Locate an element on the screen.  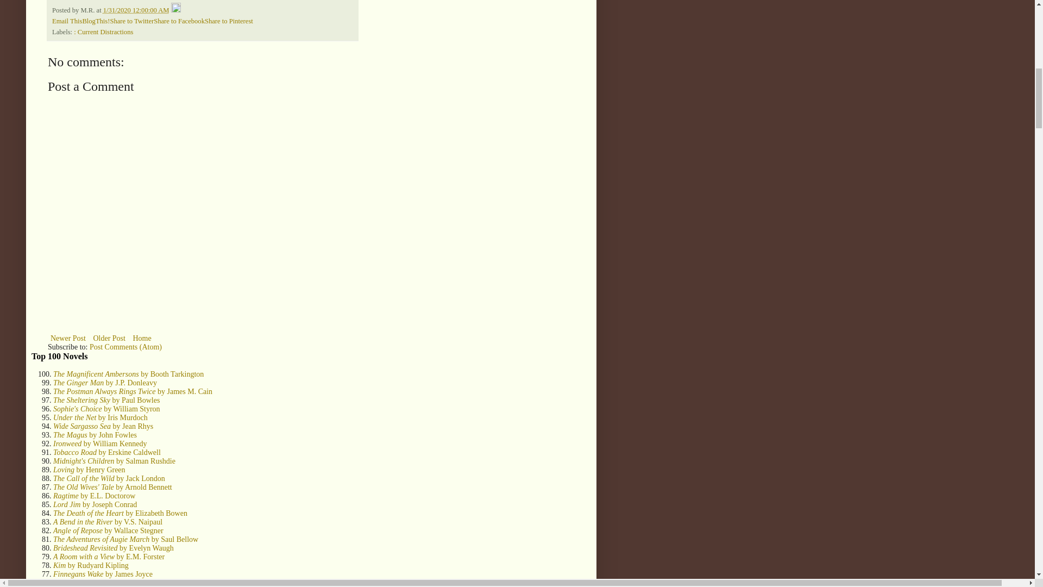
Older Post is located at coordinates (109, 338).